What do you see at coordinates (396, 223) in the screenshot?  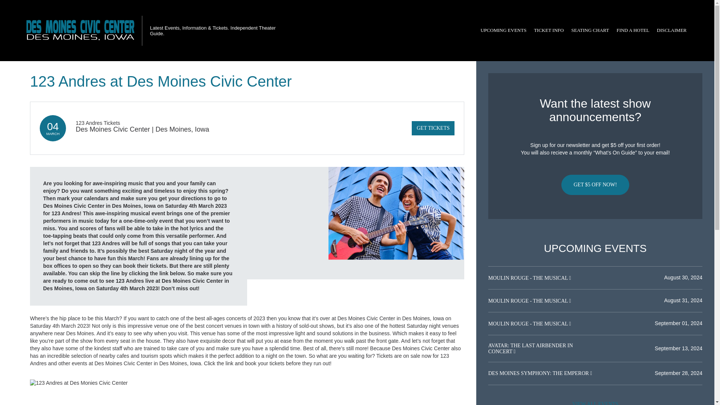 I see `123 Andres at Des Monies Civic Center` at bounding box center [396, 223].